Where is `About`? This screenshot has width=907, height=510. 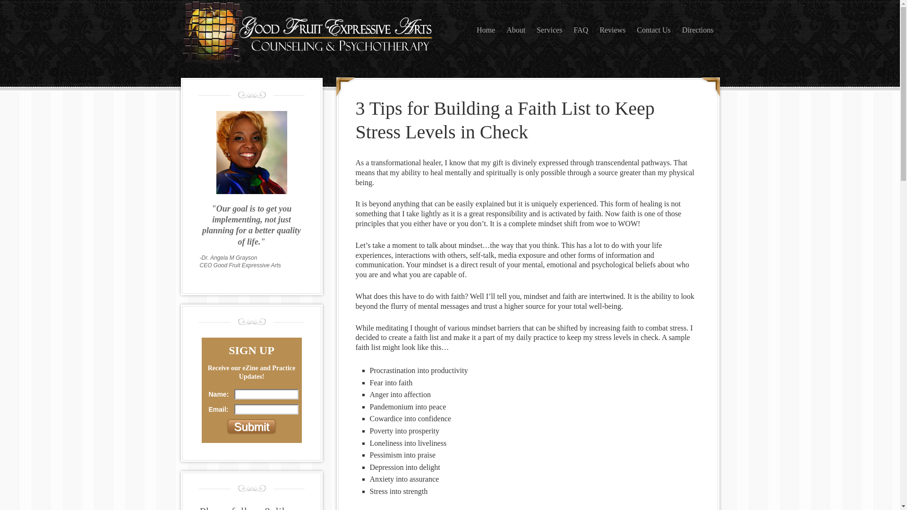
About is located at coordinates (516, 30).